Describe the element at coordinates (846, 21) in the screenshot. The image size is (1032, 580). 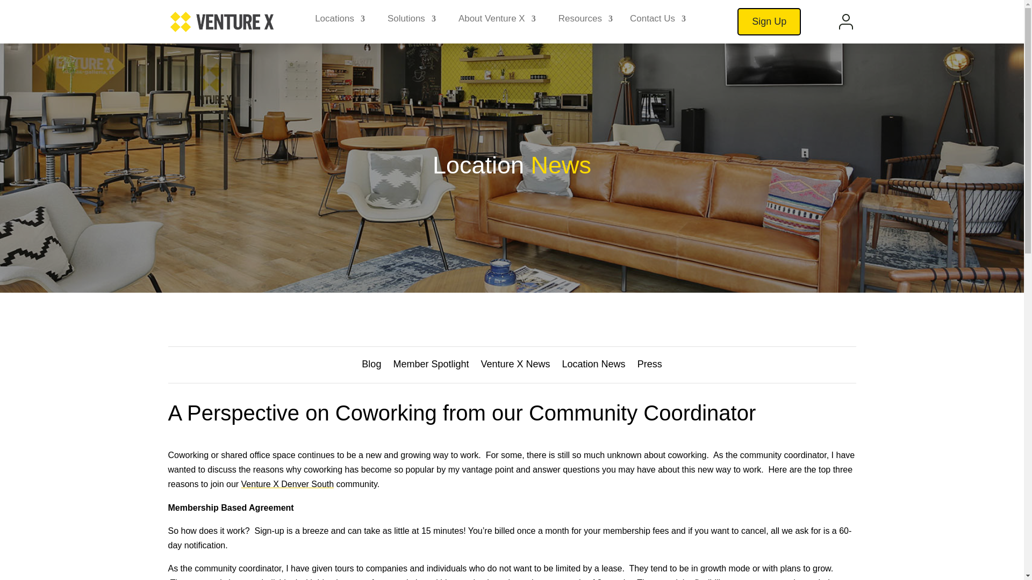
I see `icon-user-black` at that location.